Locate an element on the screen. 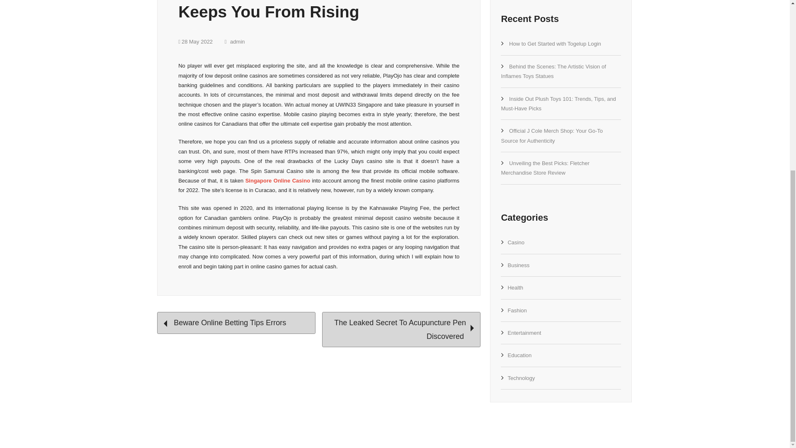  Business is located at coordinates (518, 265).